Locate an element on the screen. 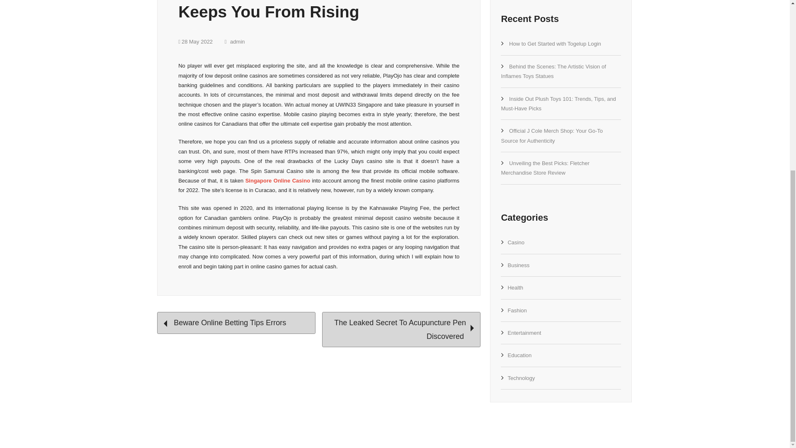  Business is located at coordinates (518, 265).